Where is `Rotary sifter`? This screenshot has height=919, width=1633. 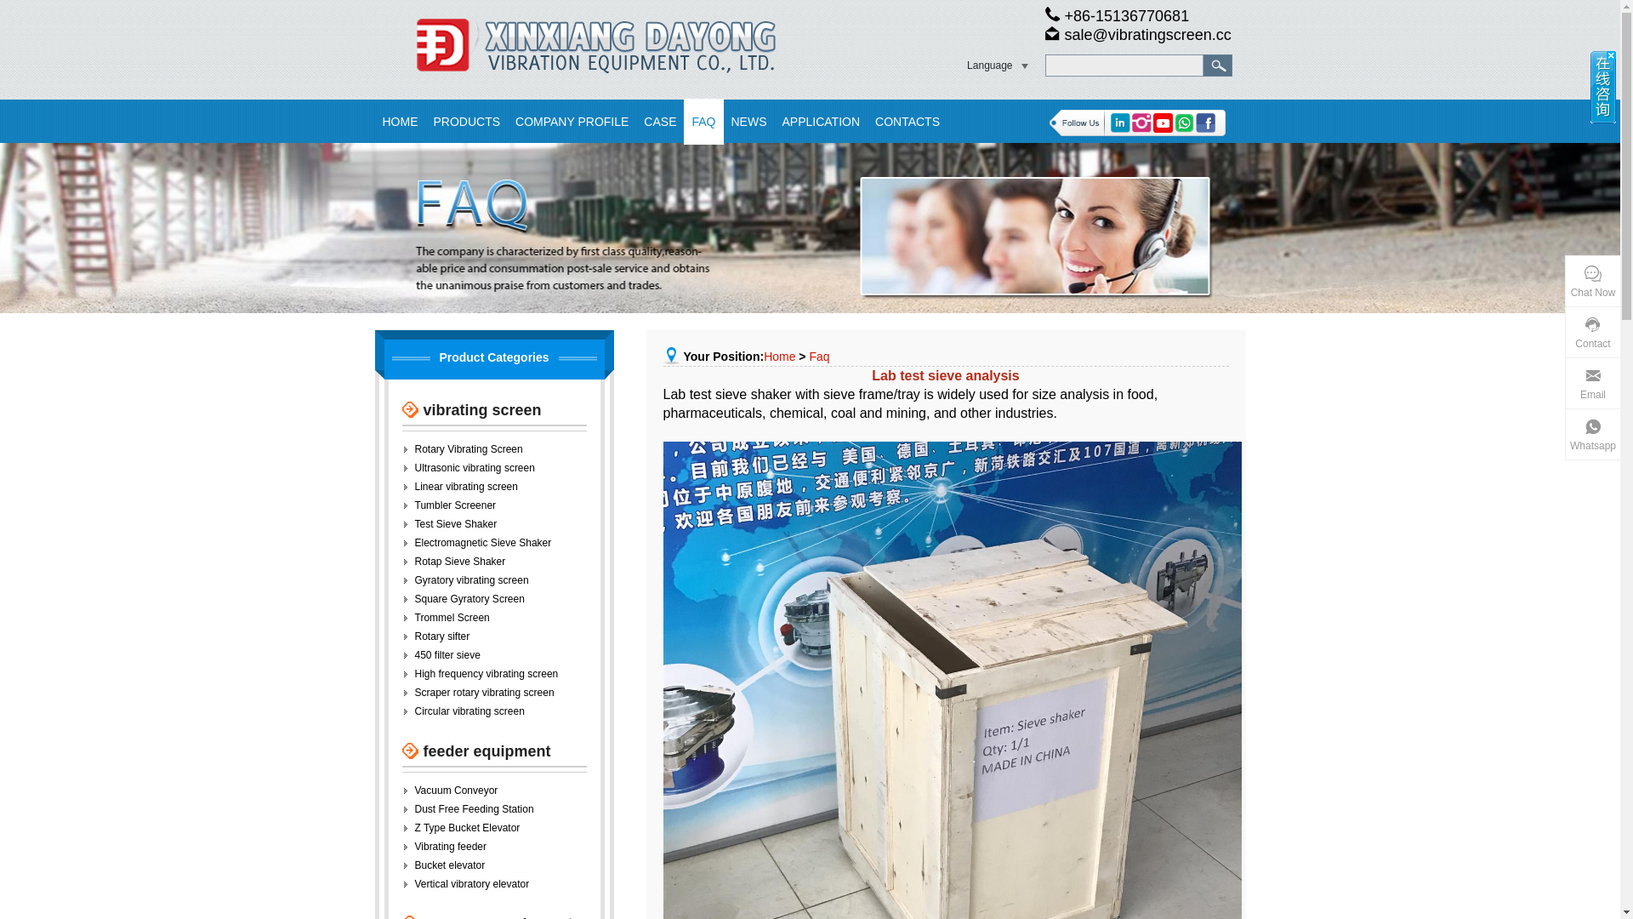 Rotary sifter is located at coordinates (442, 636).